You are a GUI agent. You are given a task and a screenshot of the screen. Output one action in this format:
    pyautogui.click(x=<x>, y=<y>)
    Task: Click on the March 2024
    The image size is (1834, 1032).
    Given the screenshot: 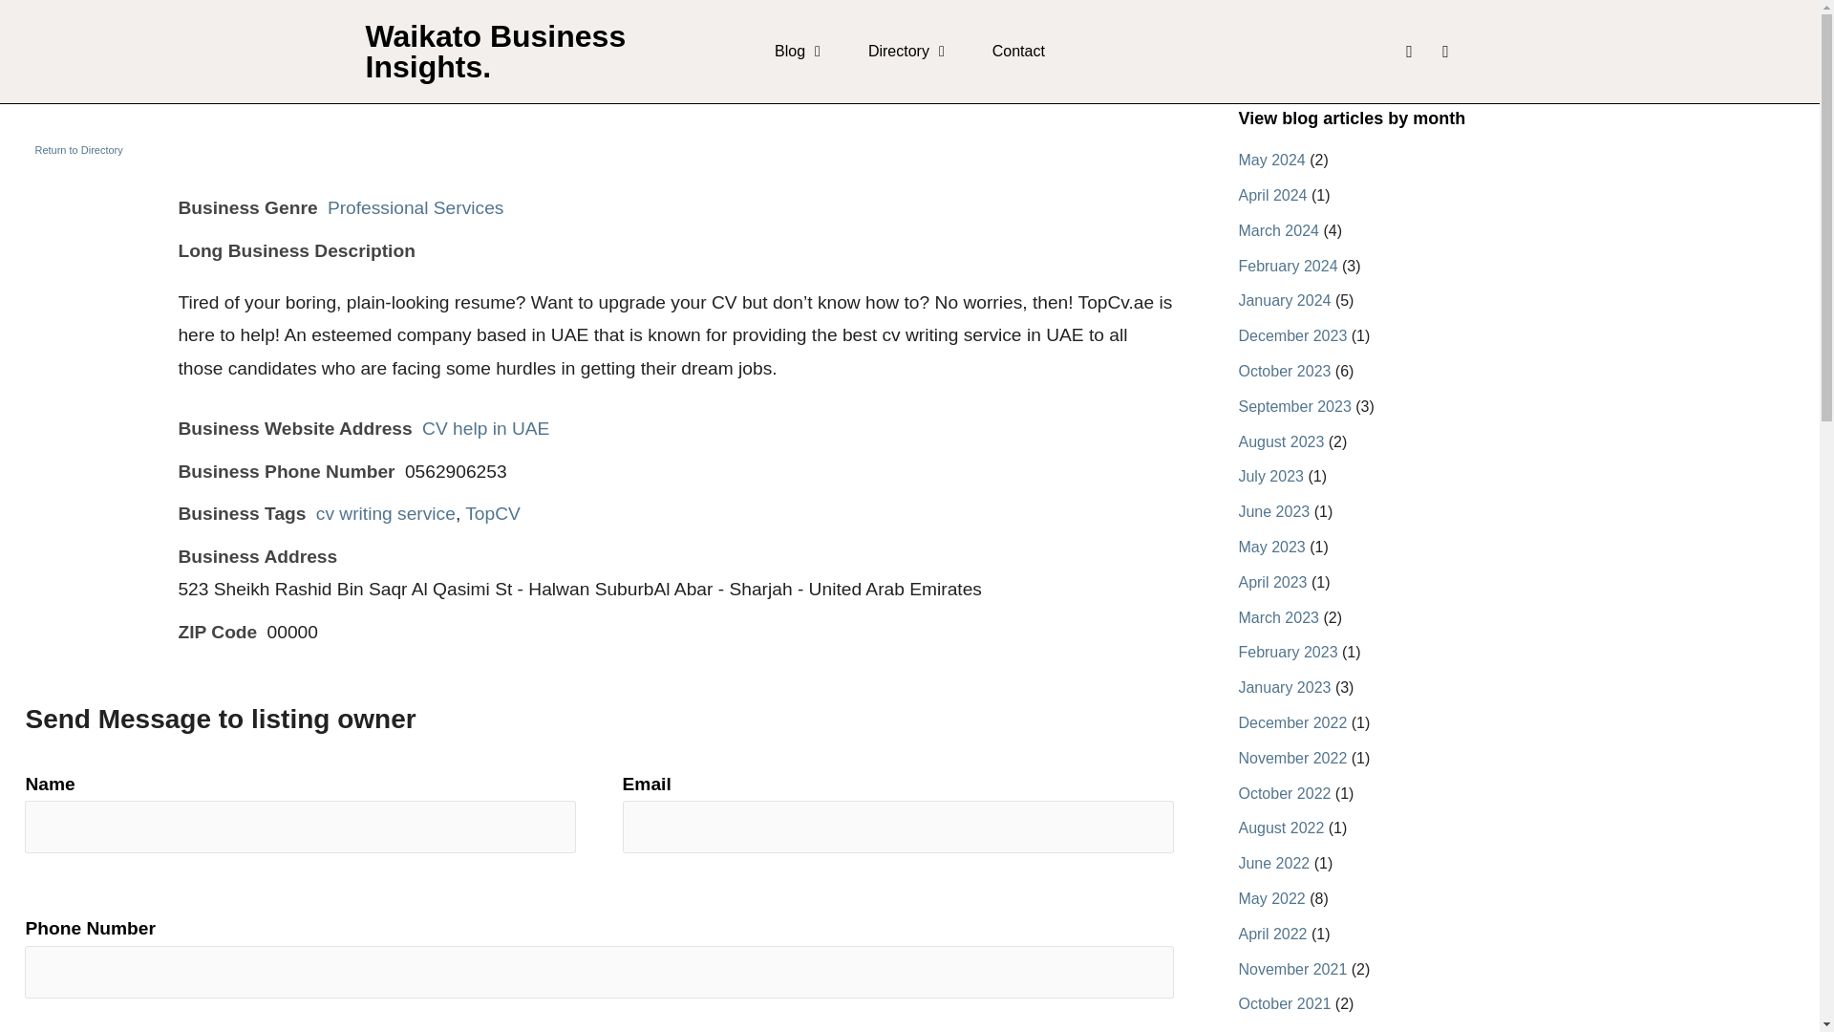 What is the action you would take?
    pyautogui.click(x=1278, y=230)
    